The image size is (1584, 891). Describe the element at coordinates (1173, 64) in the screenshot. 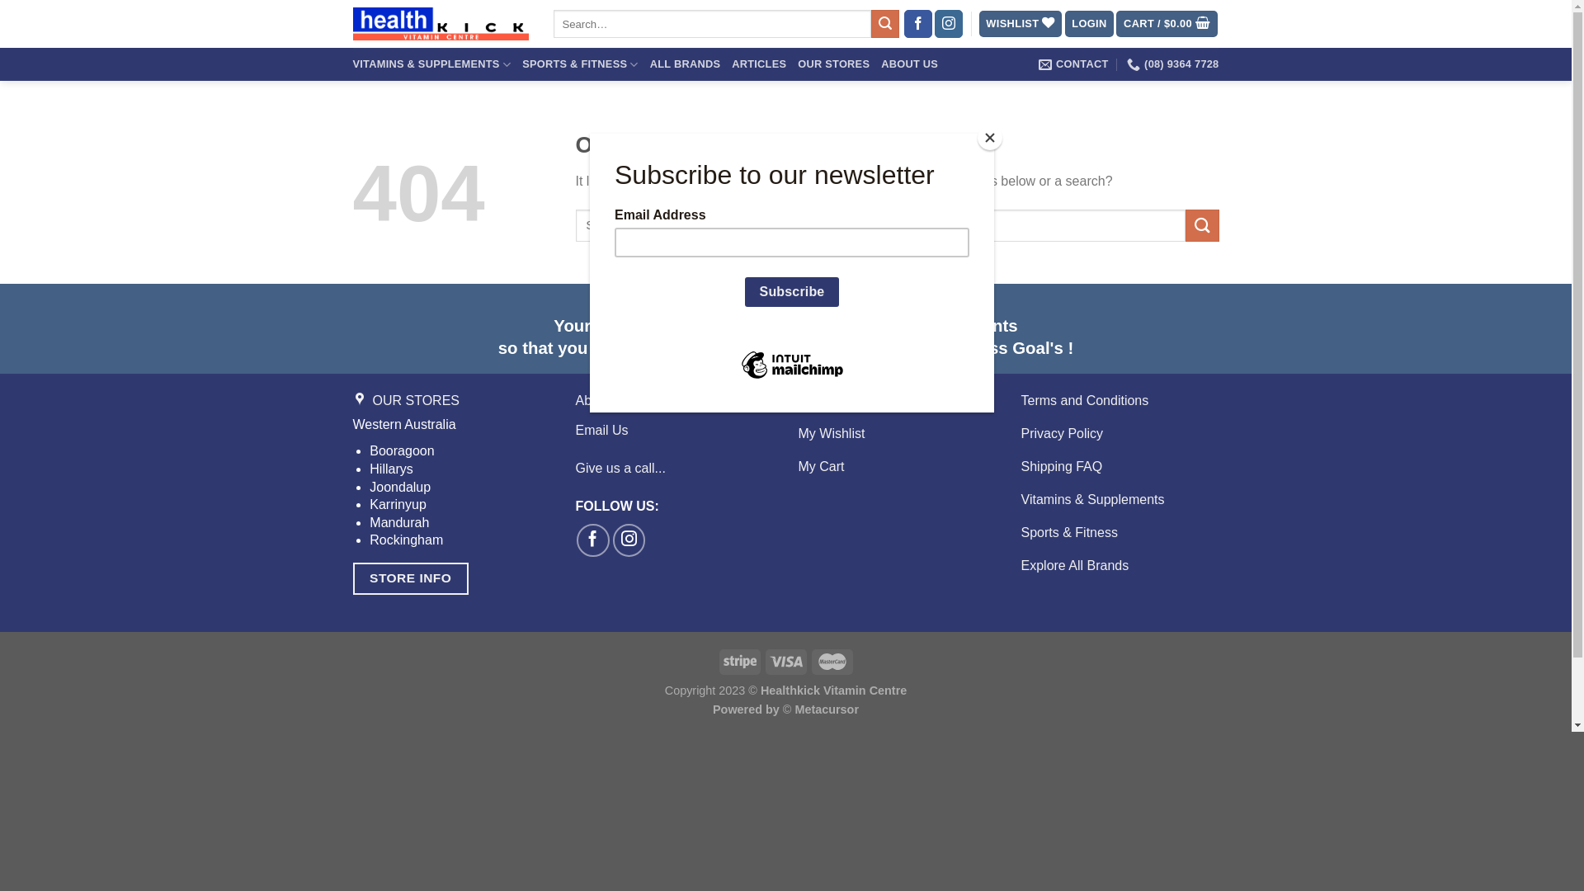

I see `(08) 9364 7728` at that location.